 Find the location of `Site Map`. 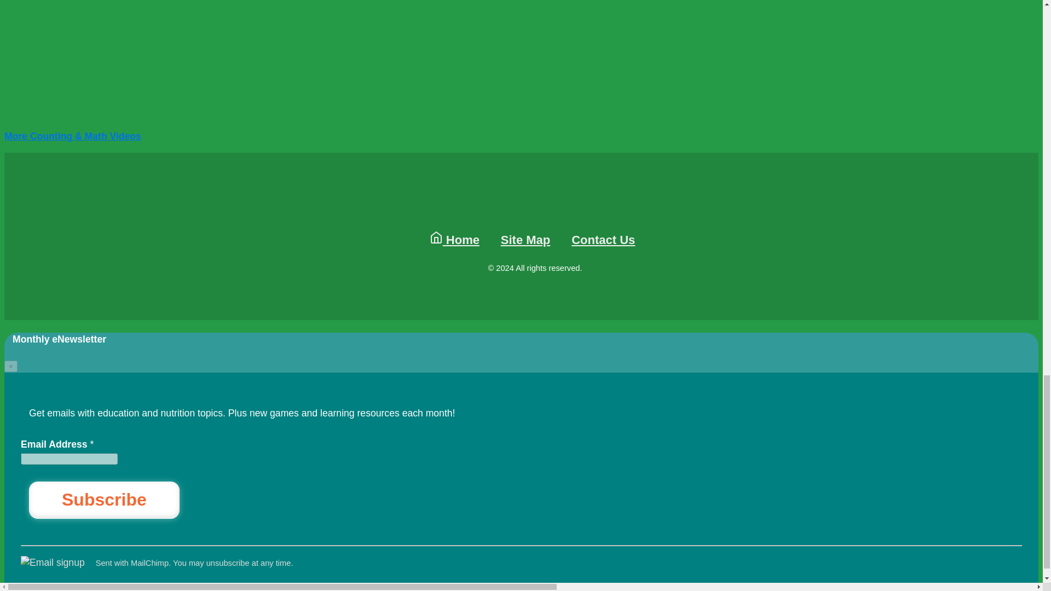

Site Map is located at coordinates (525, 240).